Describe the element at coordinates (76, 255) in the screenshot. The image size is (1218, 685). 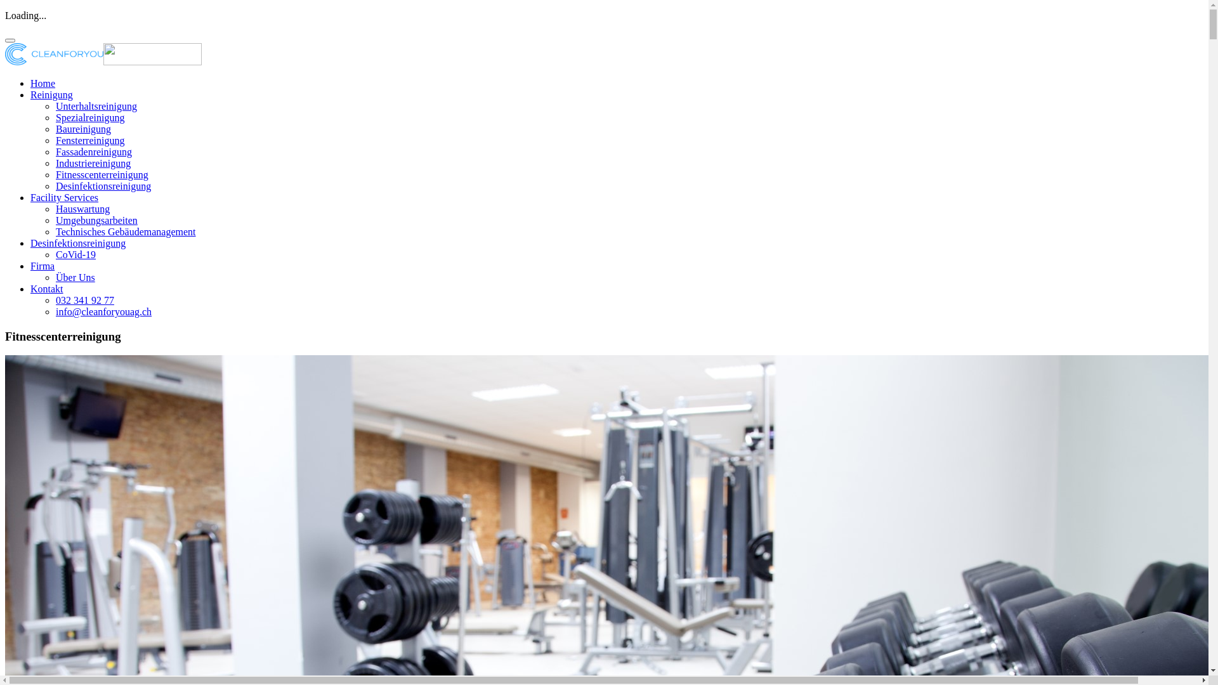
I see `CoVid-19` at that location.